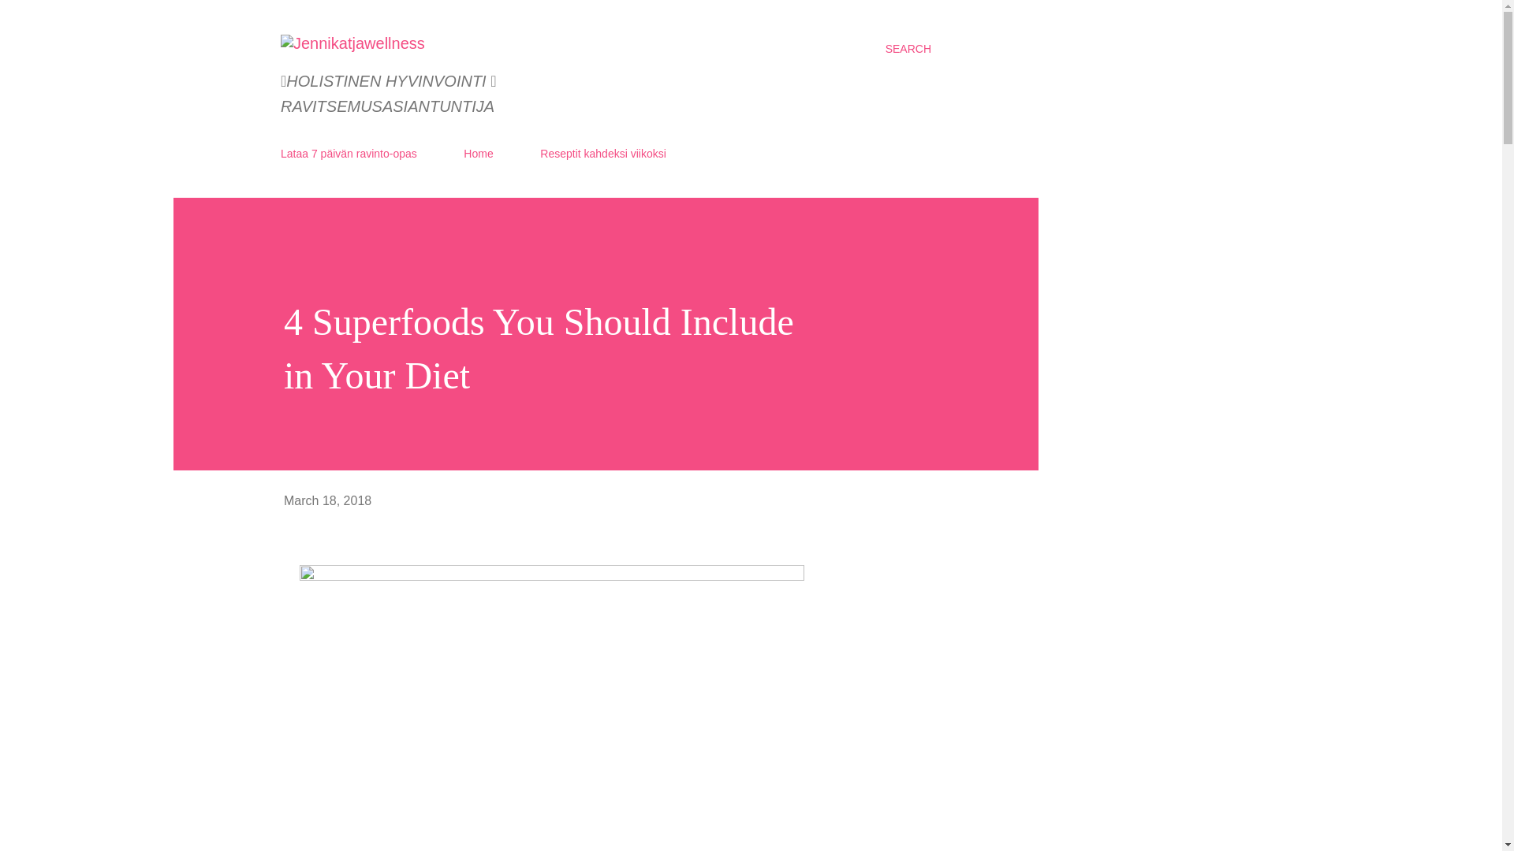 Image resolution: width=1514 pixels, height=851 pixels. What do you see at coordinates (908, 49) in the screenshot?
I see `SEARCH` at bounding box center [908, 49].